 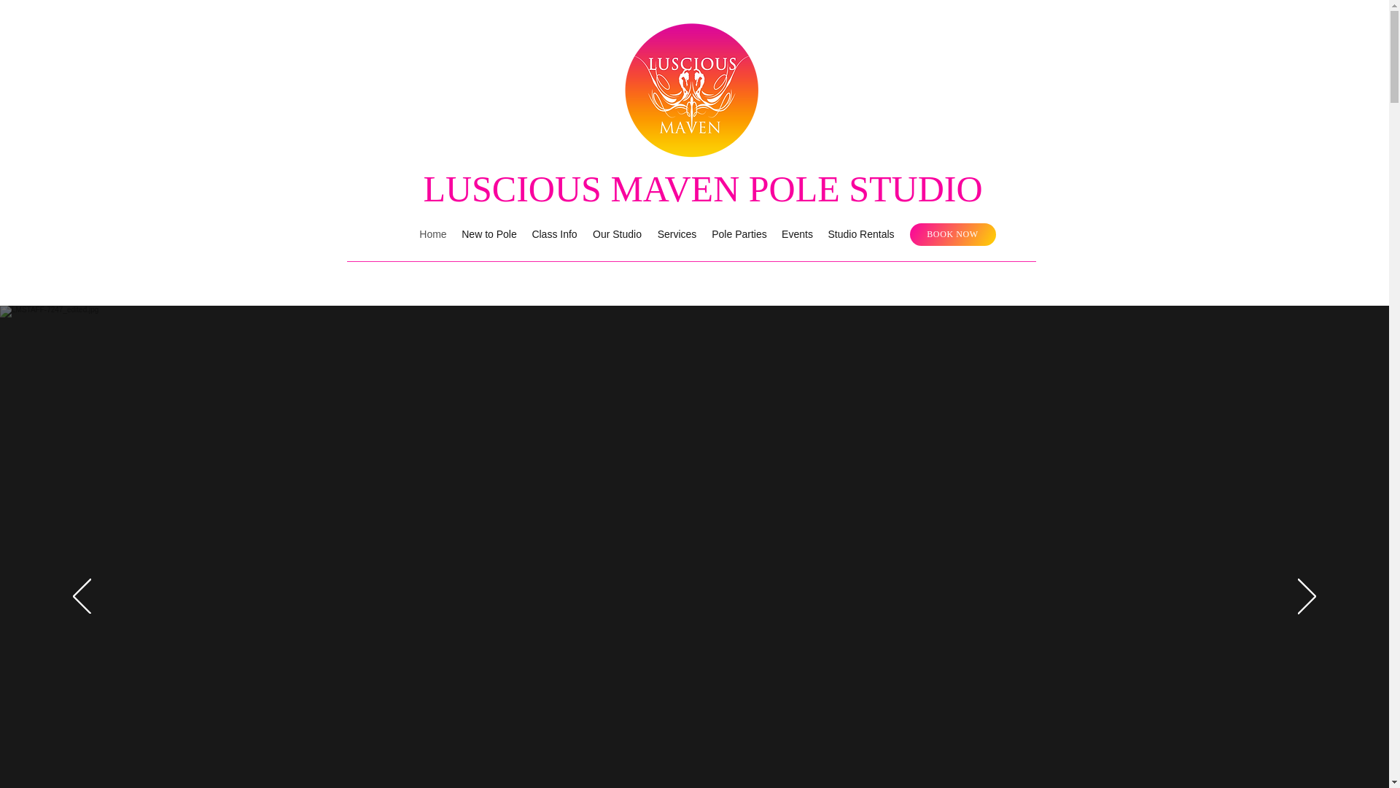 I want to click on Home, so click(x=435, y=233).